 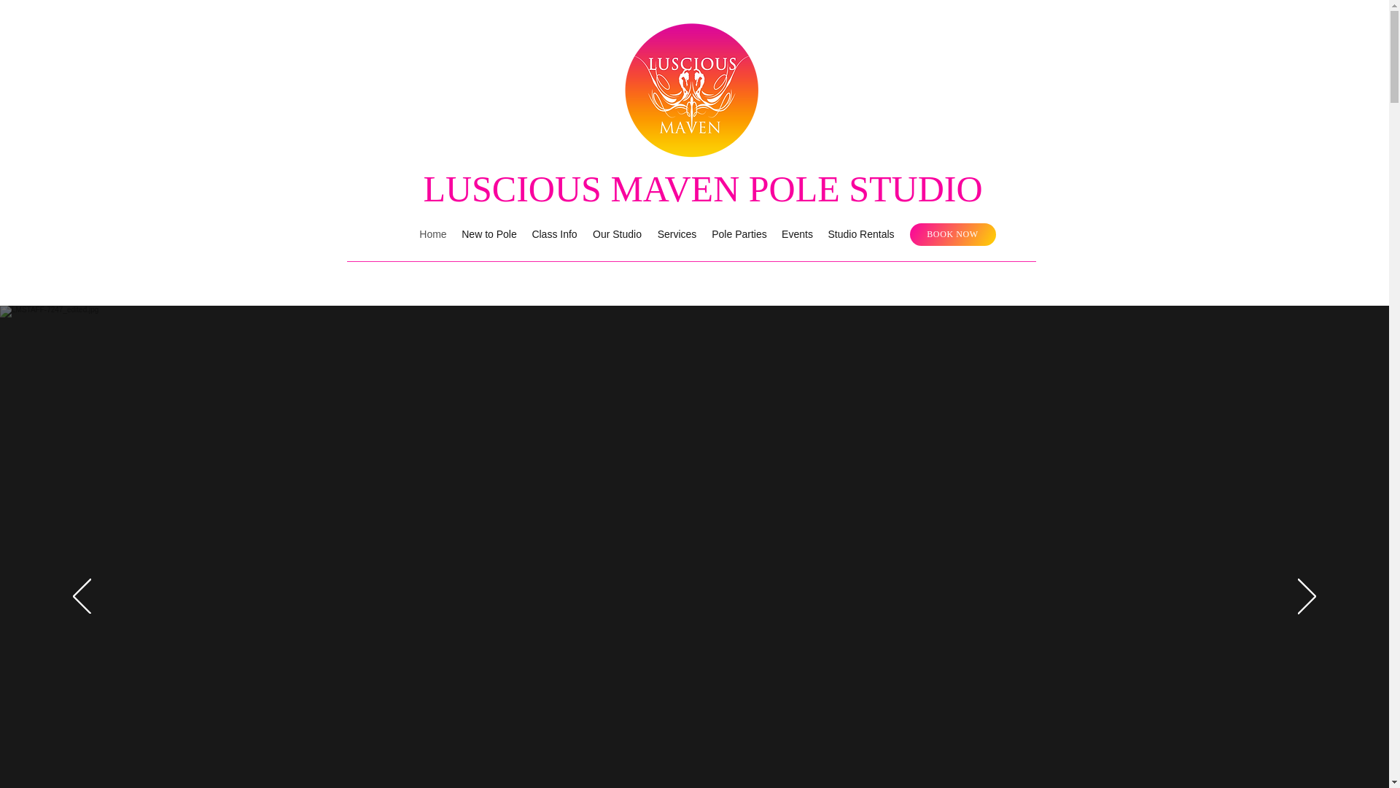 I want to click on Home, so click(x=435, y=233).